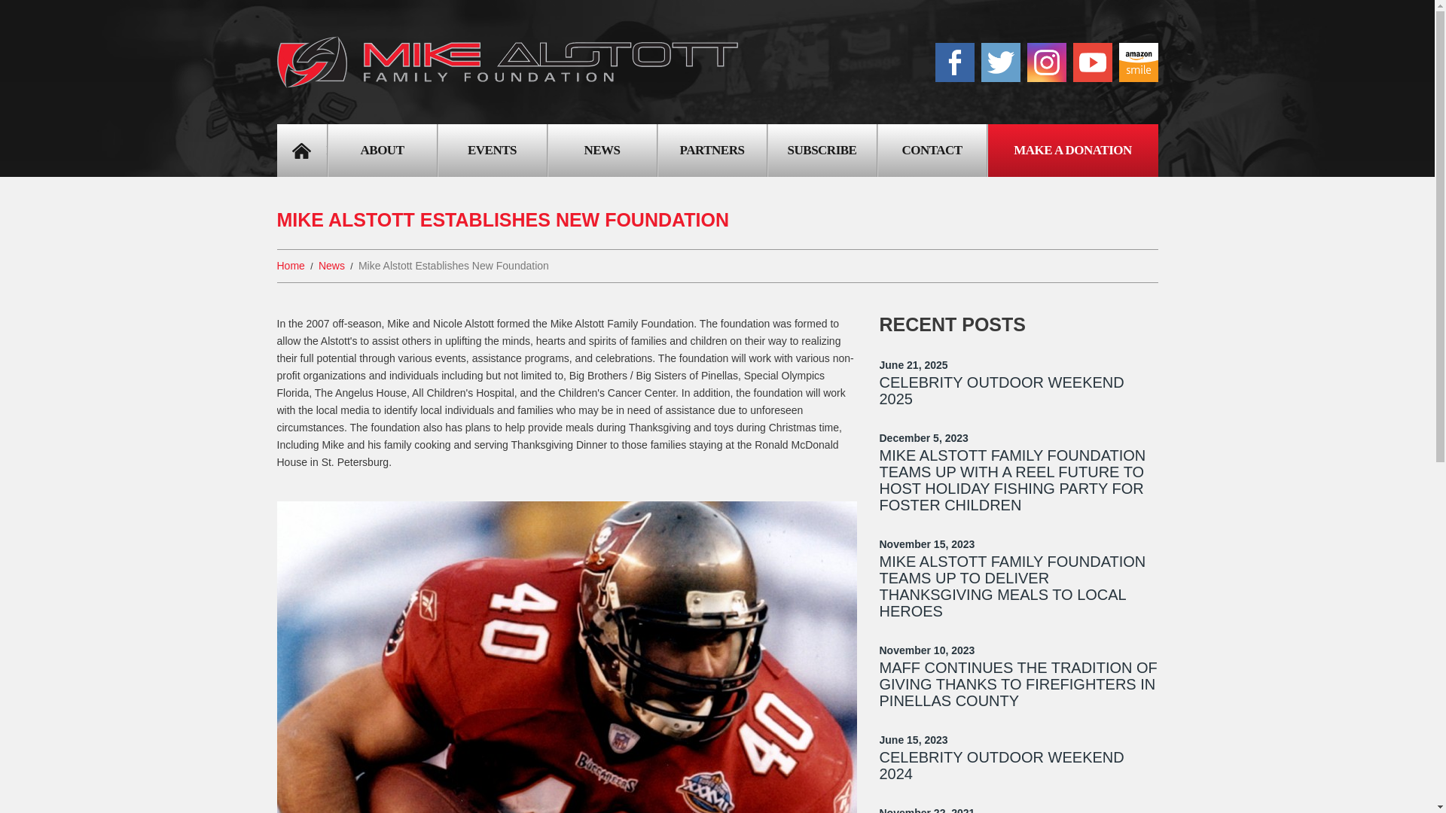 The width and height of the screenshot is (1446, 813). I want to click on Follow Us on Twitter, so click(999, 62).